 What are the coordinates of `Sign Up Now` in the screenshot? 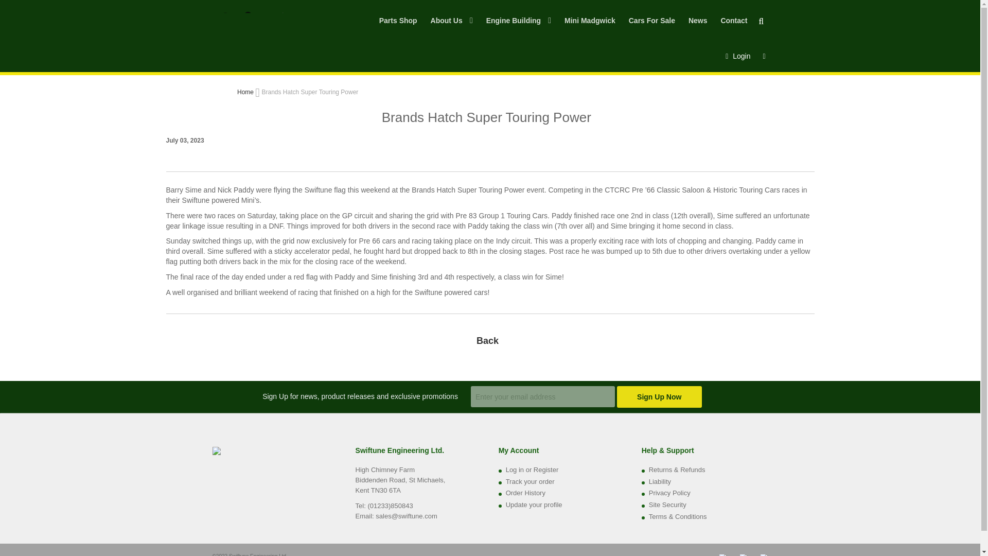 It's located at (659, 396).